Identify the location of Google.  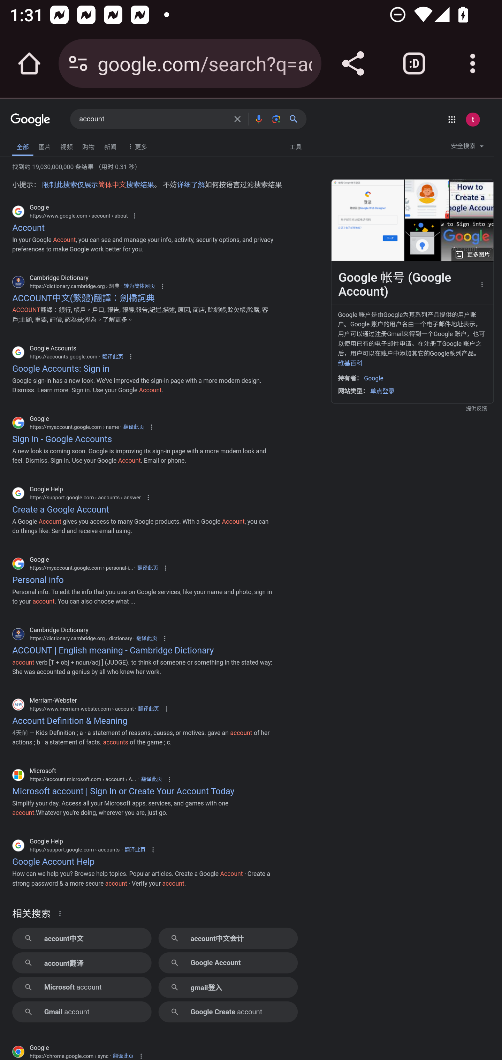
(373, 379).